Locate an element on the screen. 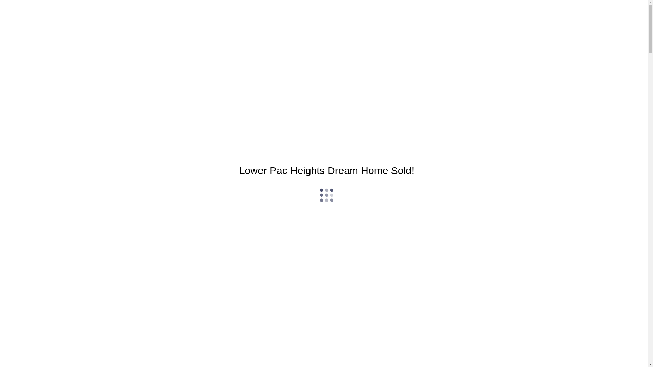  2737 BUSH STREET is located at coordinates (324, 325).